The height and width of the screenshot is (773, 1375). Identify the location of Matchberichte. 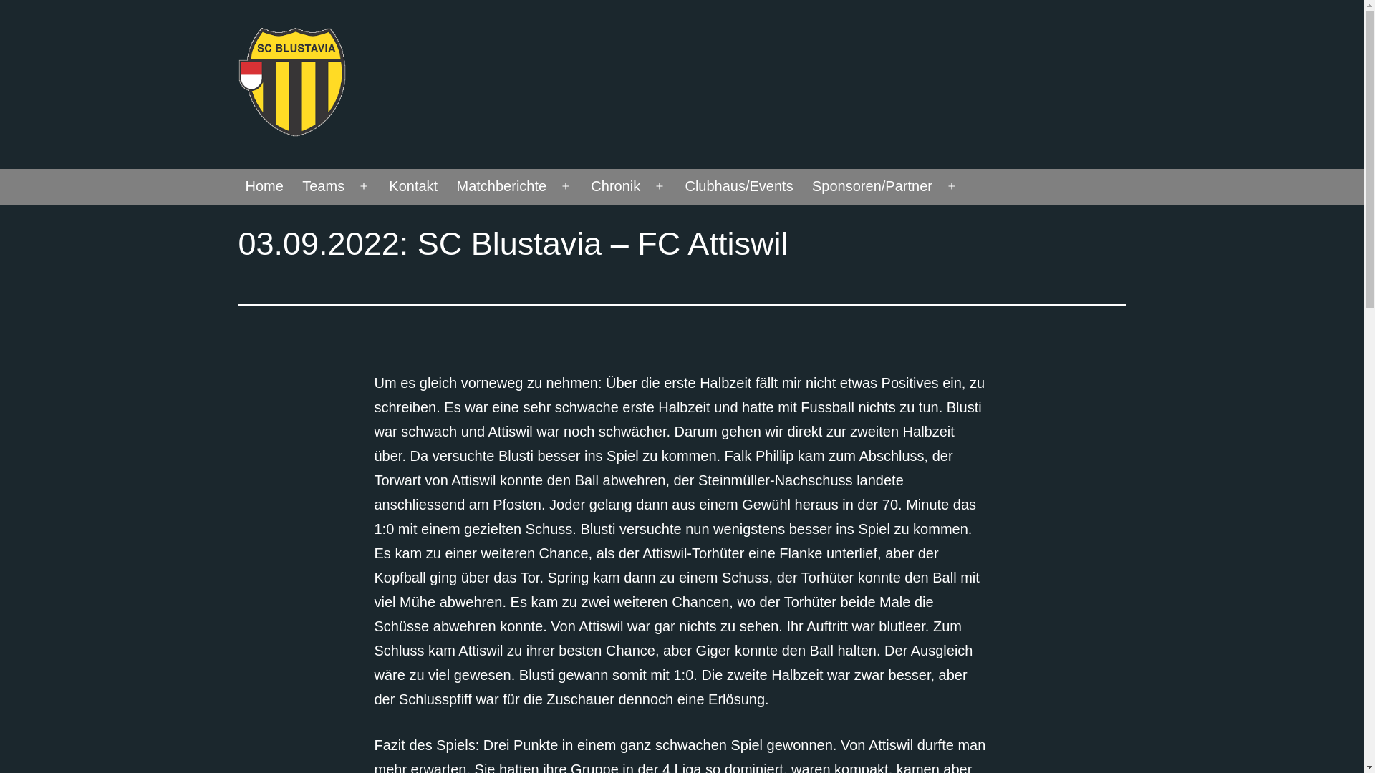
(501, 187).